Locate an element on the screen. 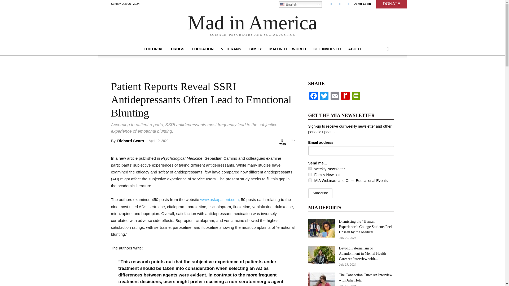 The image size is (509, 286). a8b577bac2 is located at coordinates (310, 168).